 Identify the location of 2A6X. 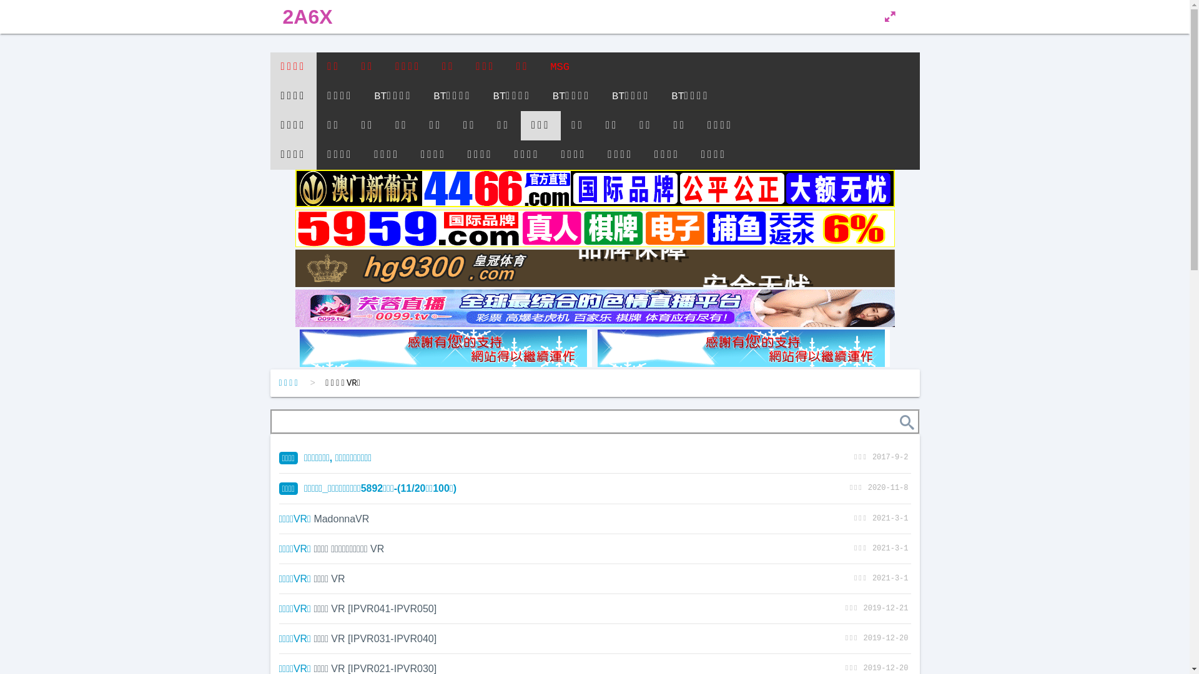
(307, 17).